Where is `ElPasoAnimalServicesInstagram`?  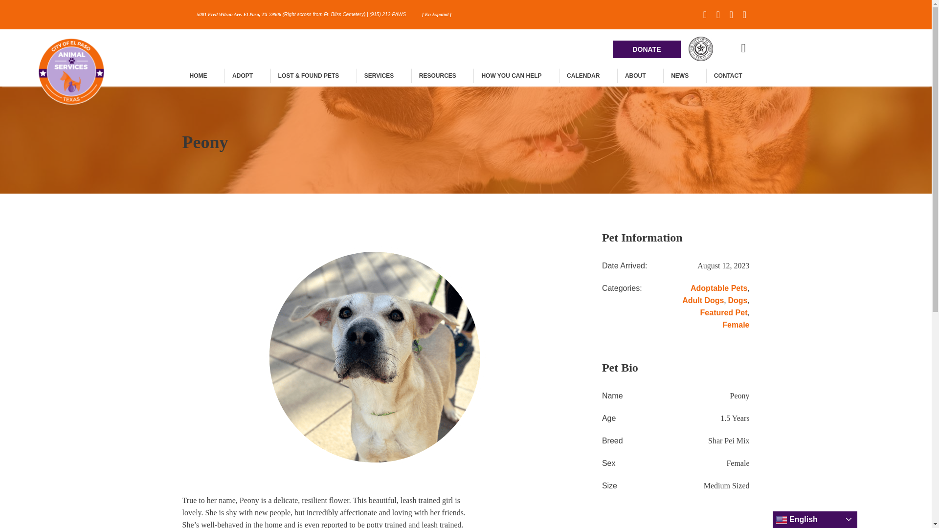
ElPasoAnimalServicesInstagram is located at coordinates (744, 15).